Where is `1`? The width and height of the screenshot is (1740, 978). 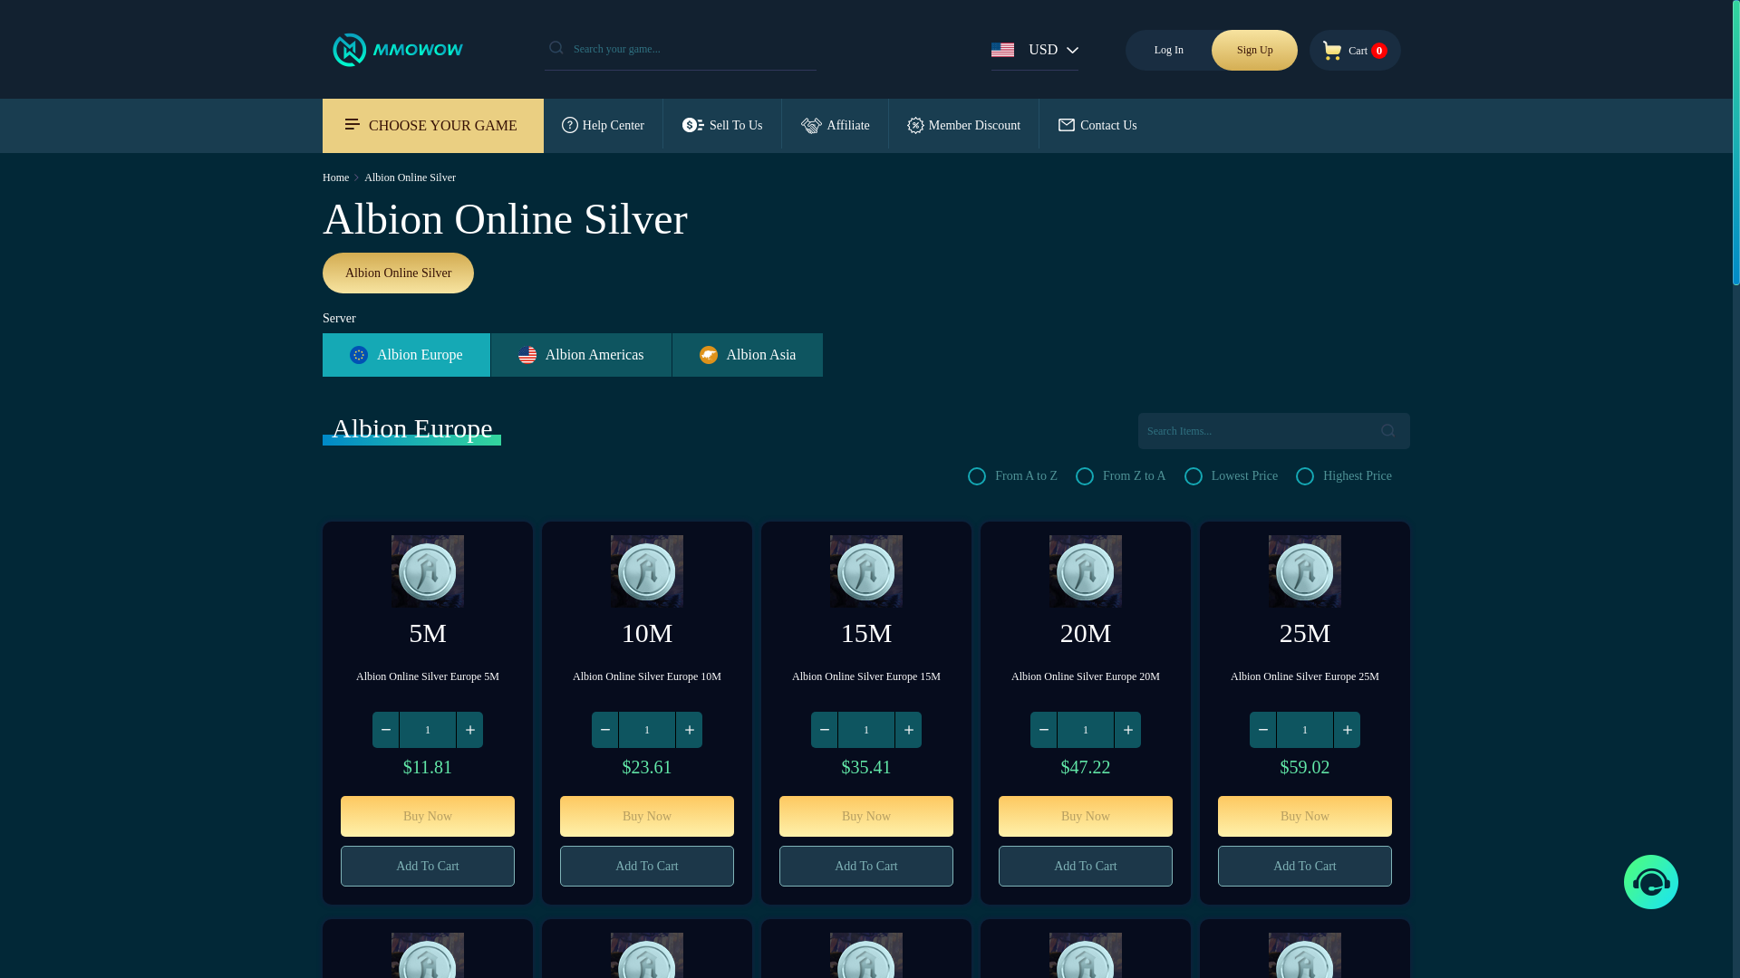 1 is located at coordinates (1086, 730).